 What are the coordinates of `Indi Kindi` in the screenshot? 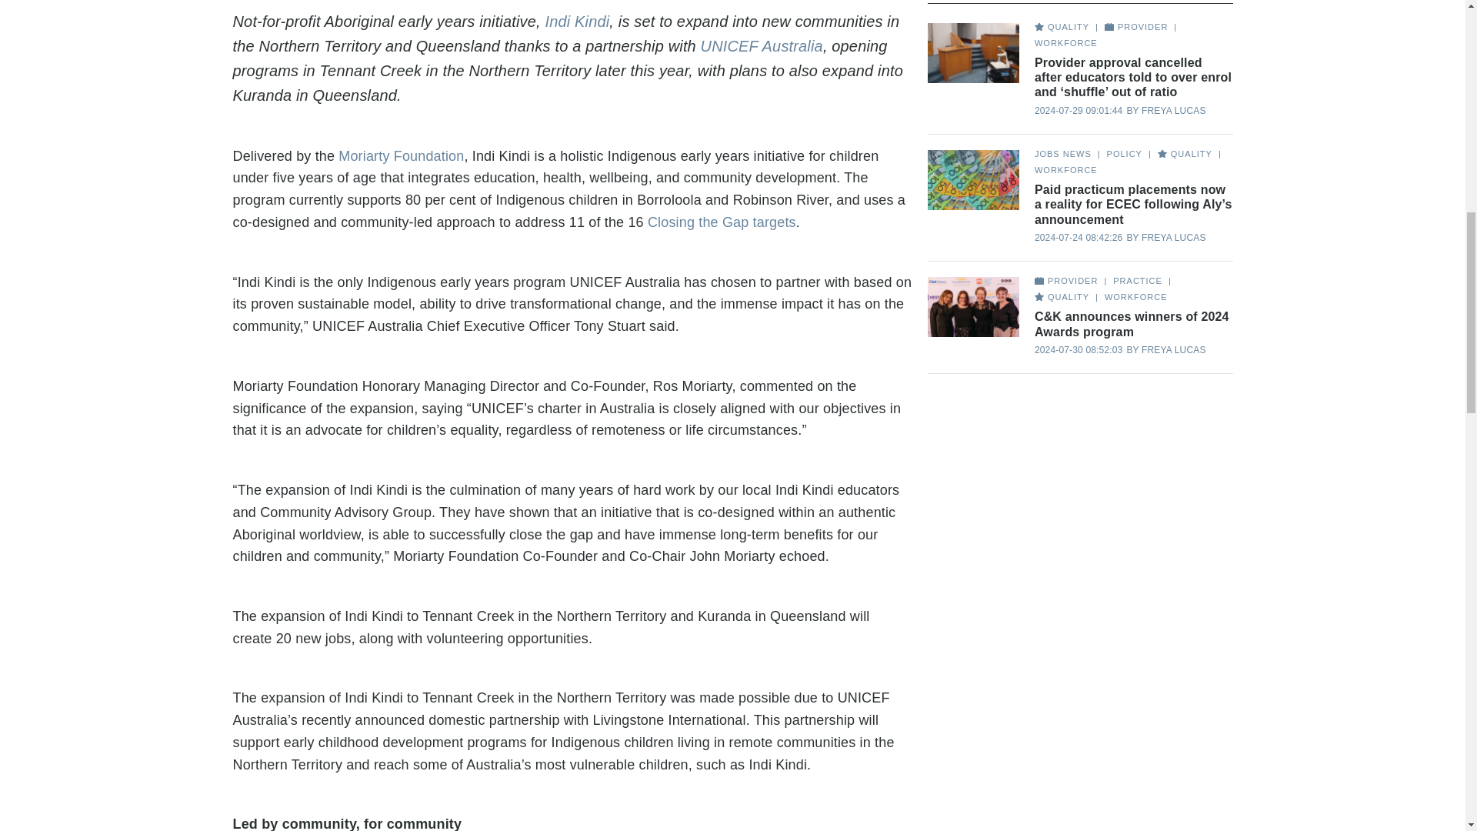 It's located at (577, 22).